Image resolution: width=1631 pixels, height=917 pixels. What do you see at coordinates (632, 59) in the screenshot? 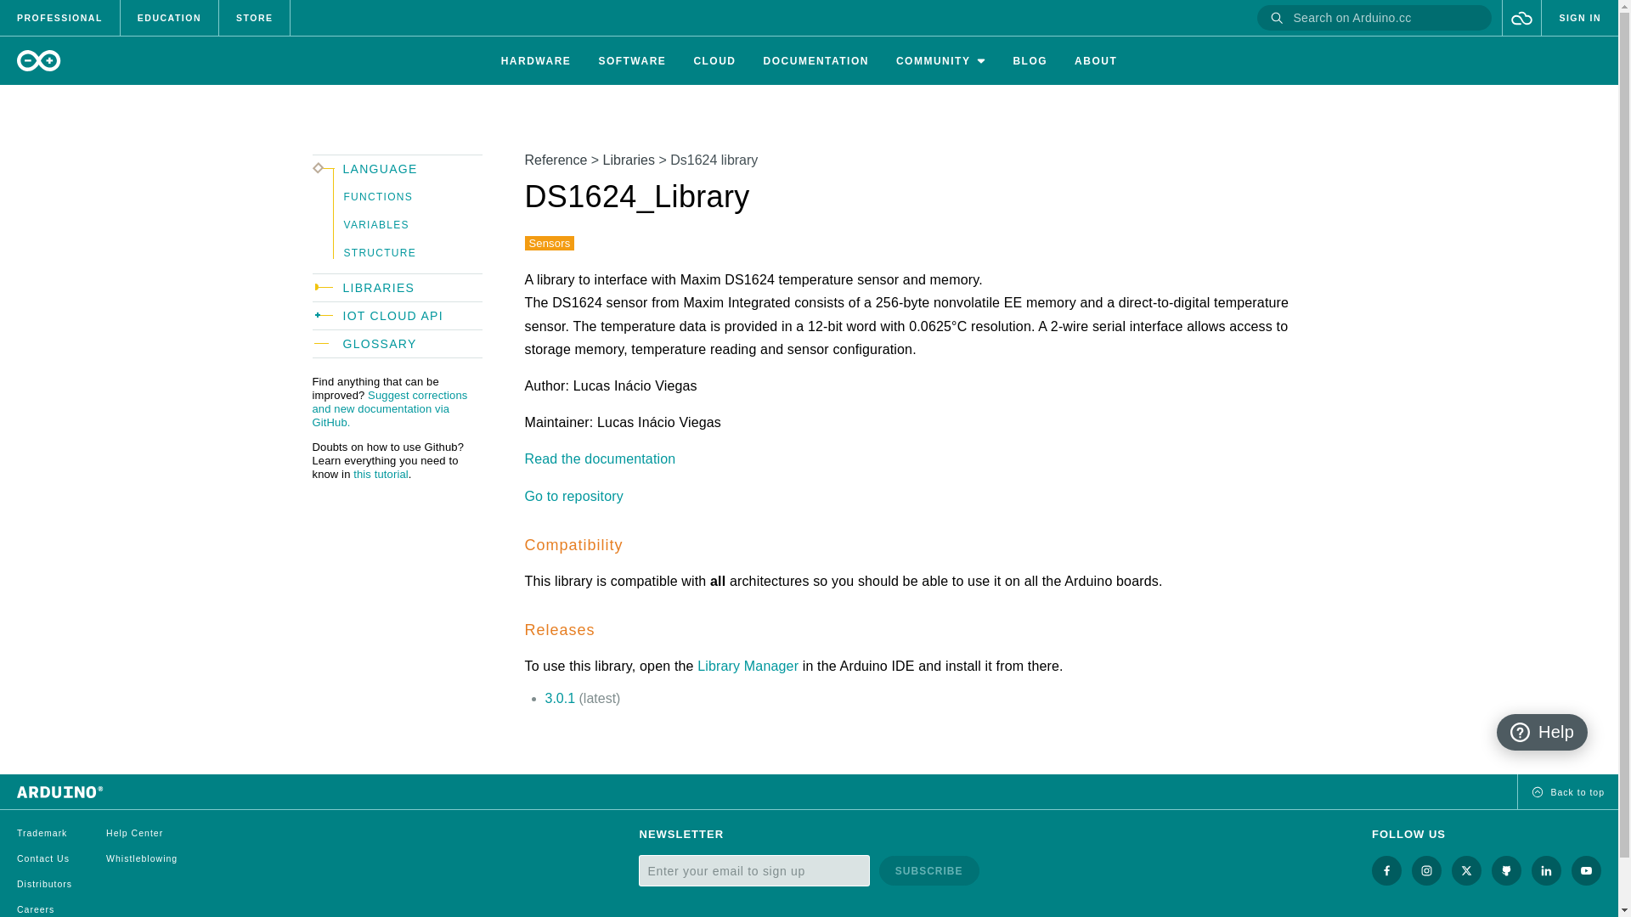
I see `Software` at bounding box center [632, 59].